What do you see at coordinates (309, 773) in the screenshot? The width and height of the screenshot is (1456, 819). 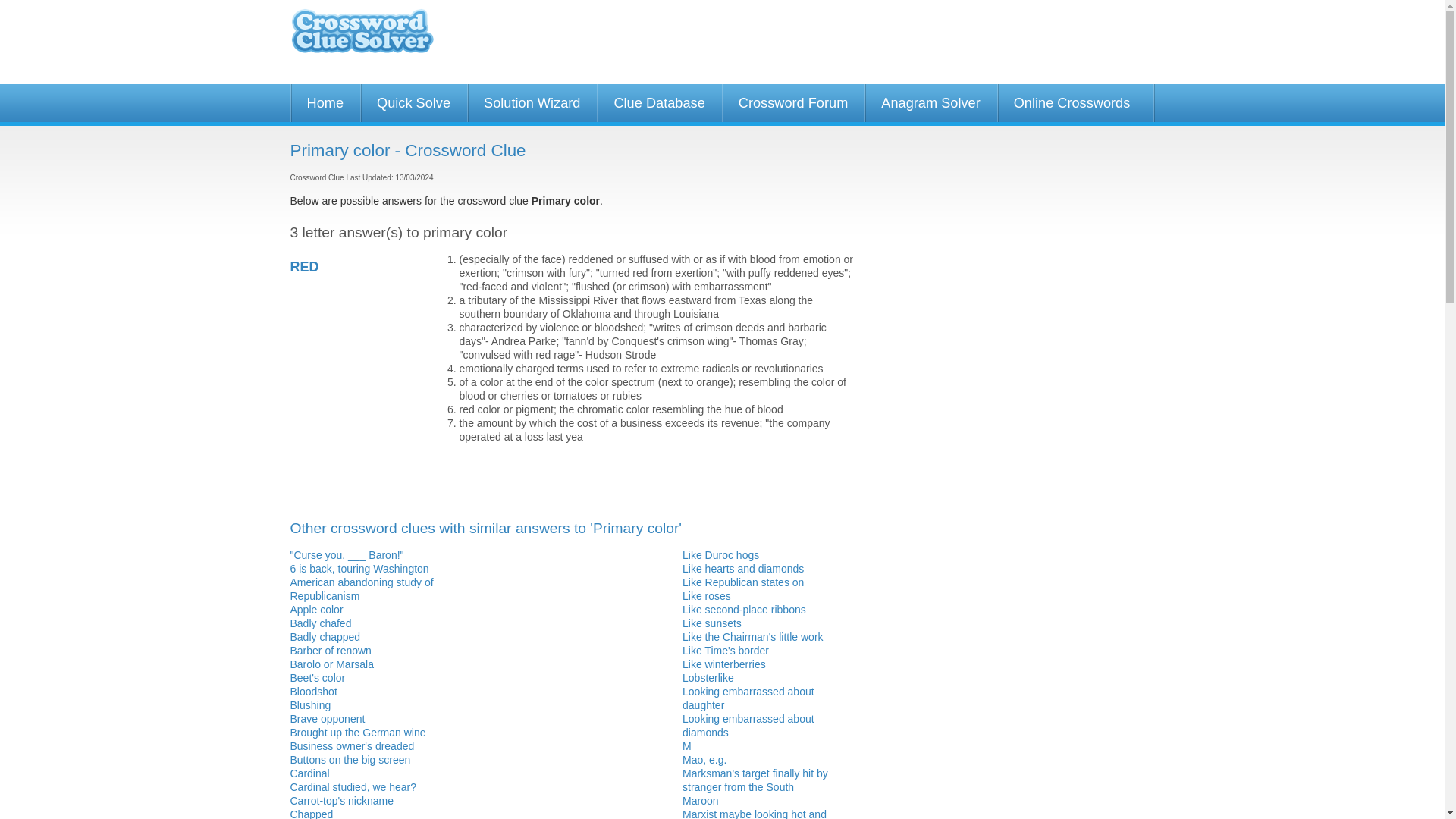 I see `Cardinal` at bounding box center [309, 773].